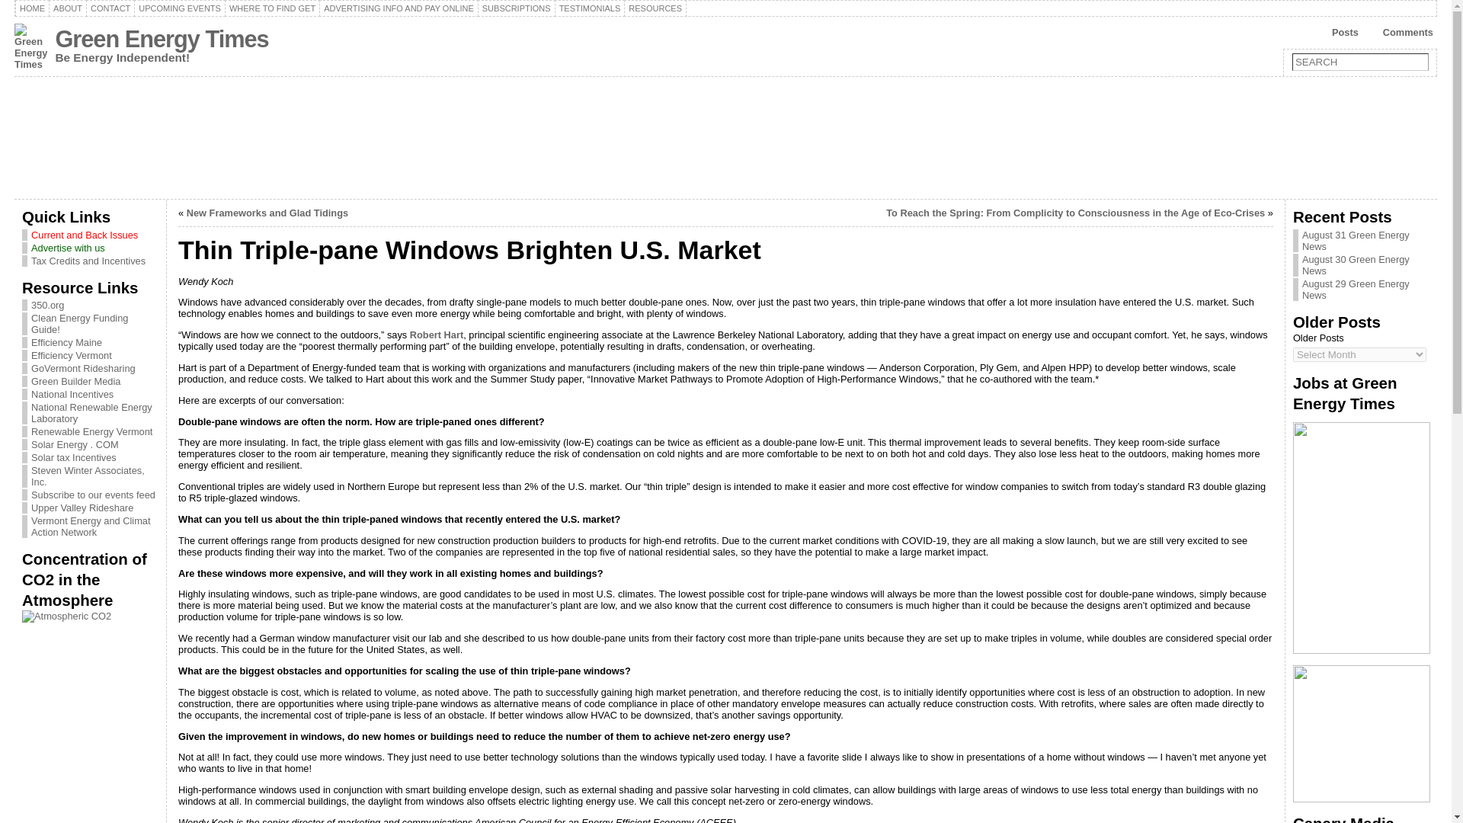 This screenshot has width=1463, height=823. I want to click on RESOURCES, so click(655, 8).